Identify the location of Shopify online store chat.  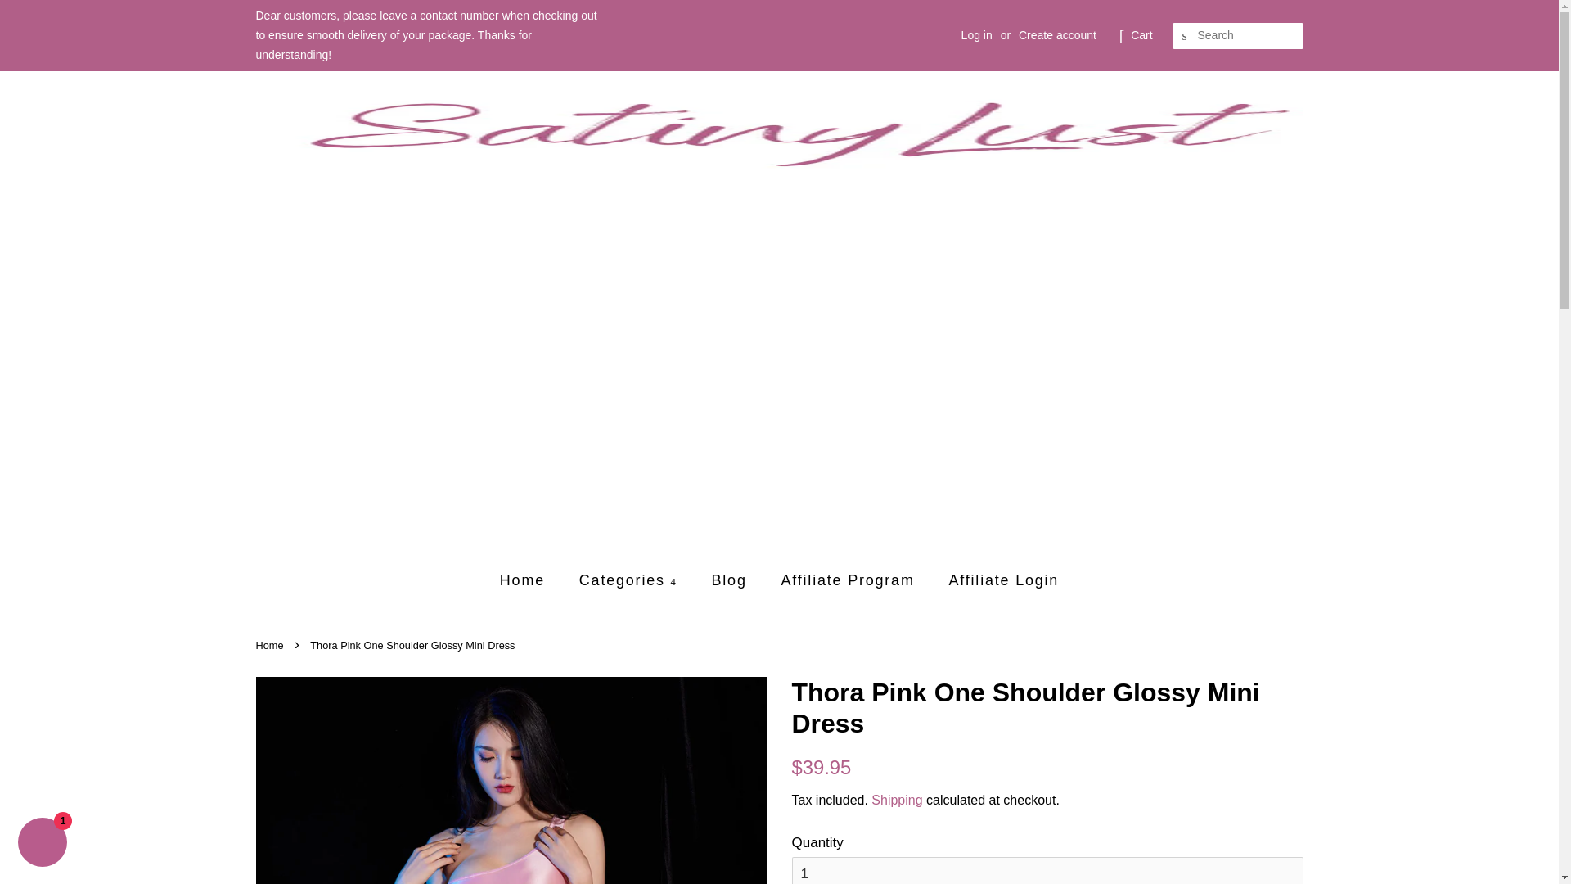
(43, 844).